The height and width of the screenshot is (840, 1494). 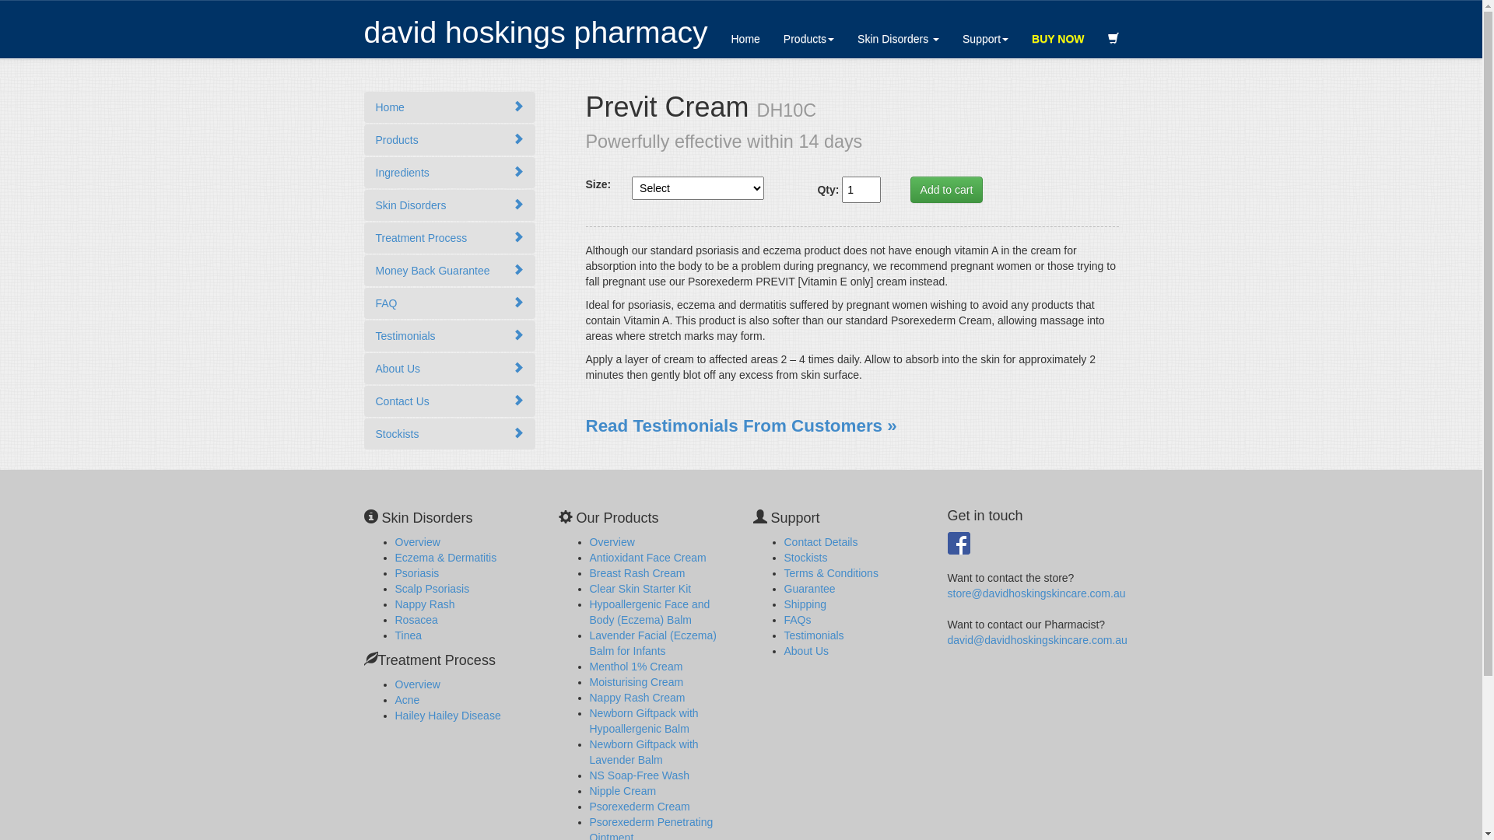 I want to click on Nipple Cream, so click(x=623, y=791).